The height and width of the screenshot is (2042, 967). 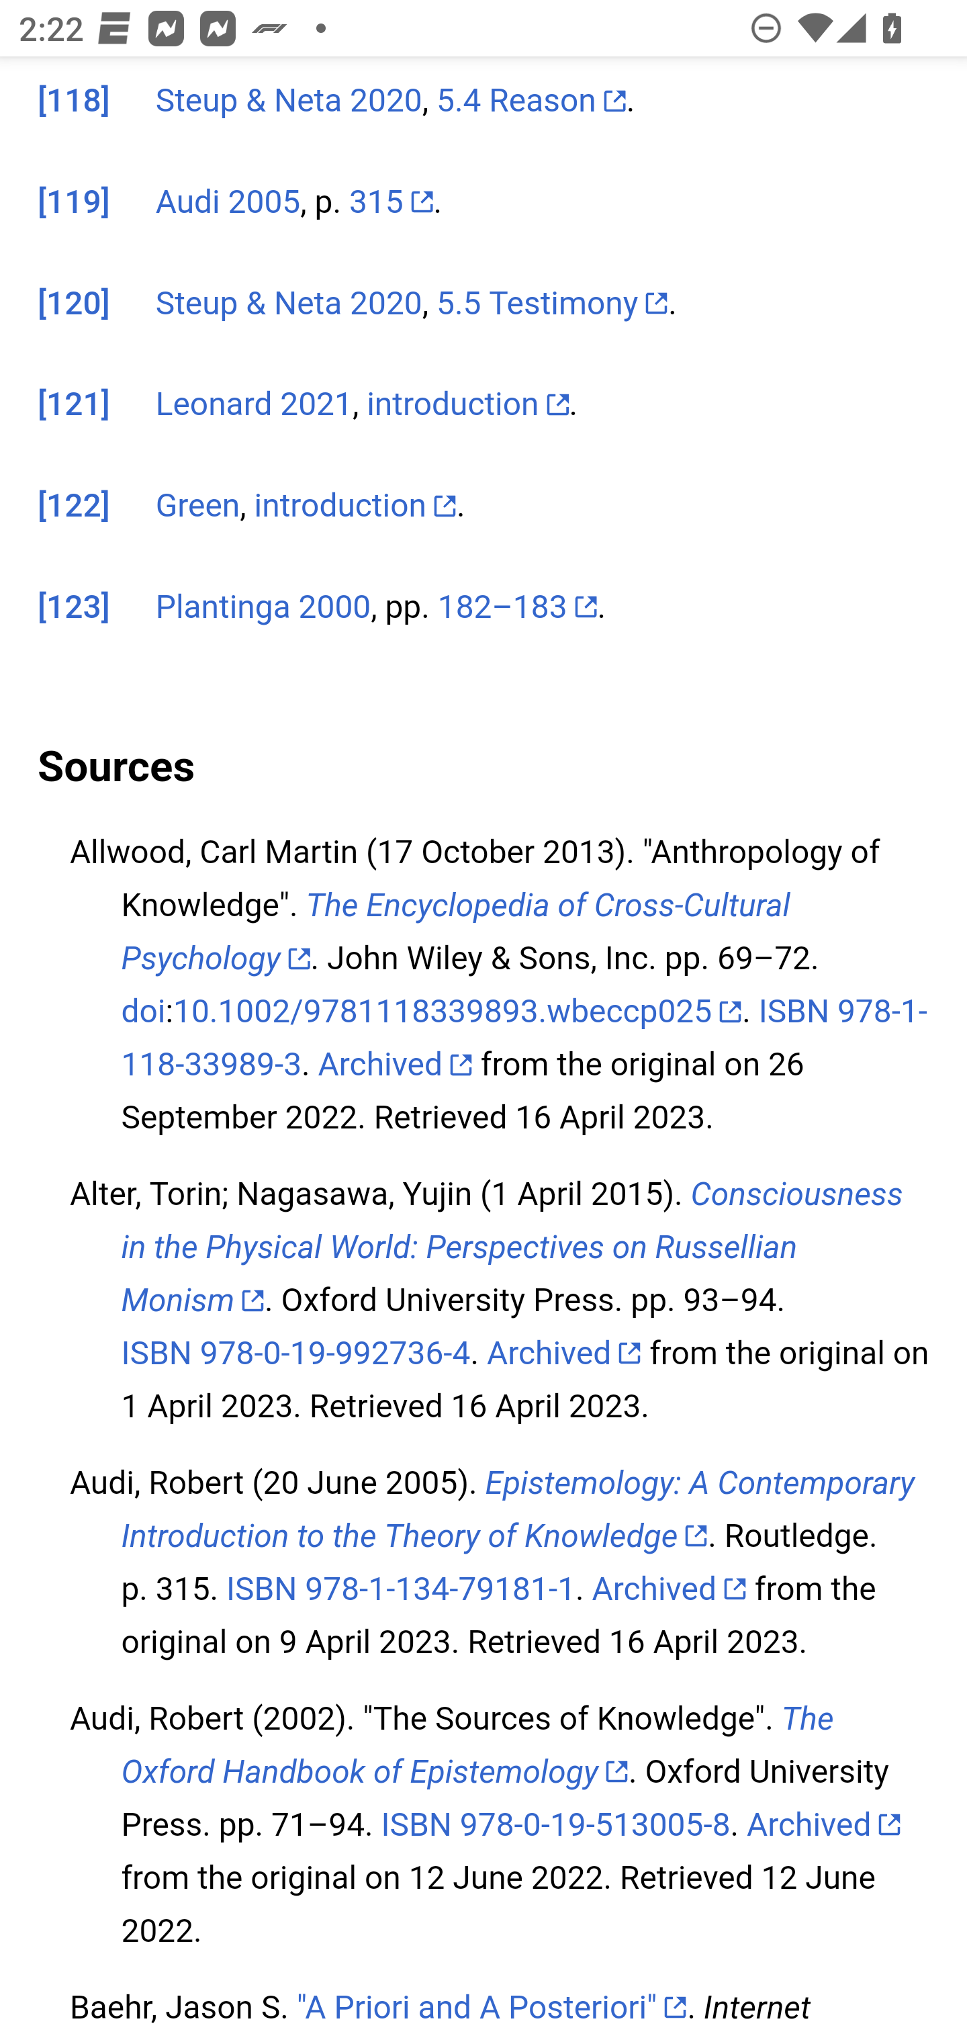 What do you see at coordinates (156, 1354) in the screenshot?
I see `ISBN` at bounding box center [156, 1354].